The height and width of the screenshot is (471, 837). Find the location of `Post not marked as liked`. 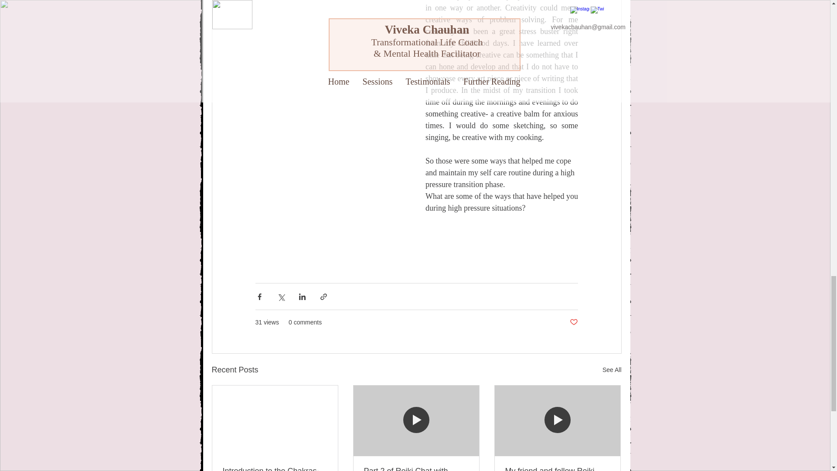

Post not marked as liked is located at coordinates (573, 322).